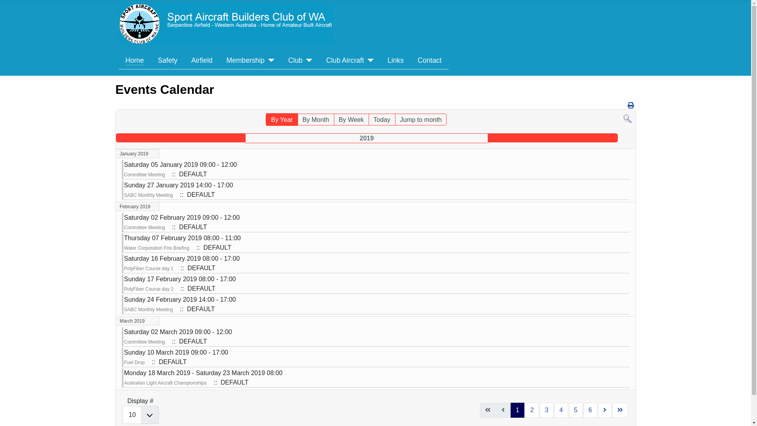 Image resolution: width=757 pixels, height=426 pixels. Describe the element at coordinates (165, 383) in the screenshot. I see `Australian Light Aircraft Championships` at that location.